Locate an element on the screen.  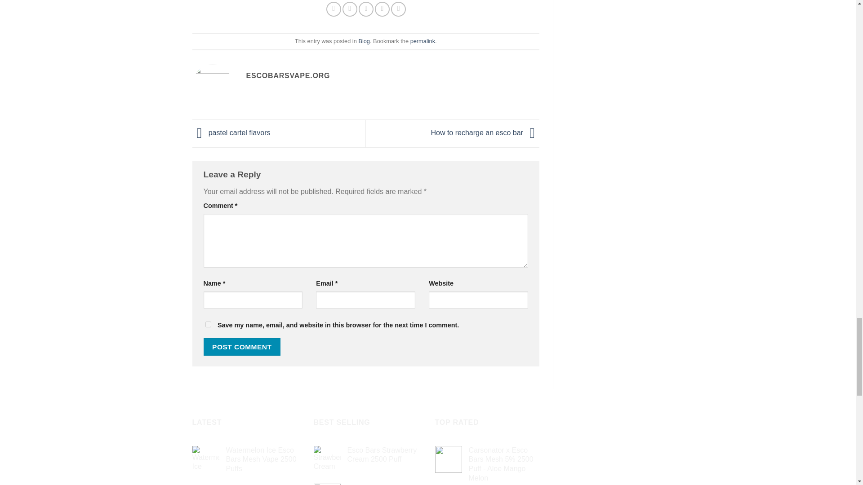
Pin on Pinterest is located at coordinates (382, 9).